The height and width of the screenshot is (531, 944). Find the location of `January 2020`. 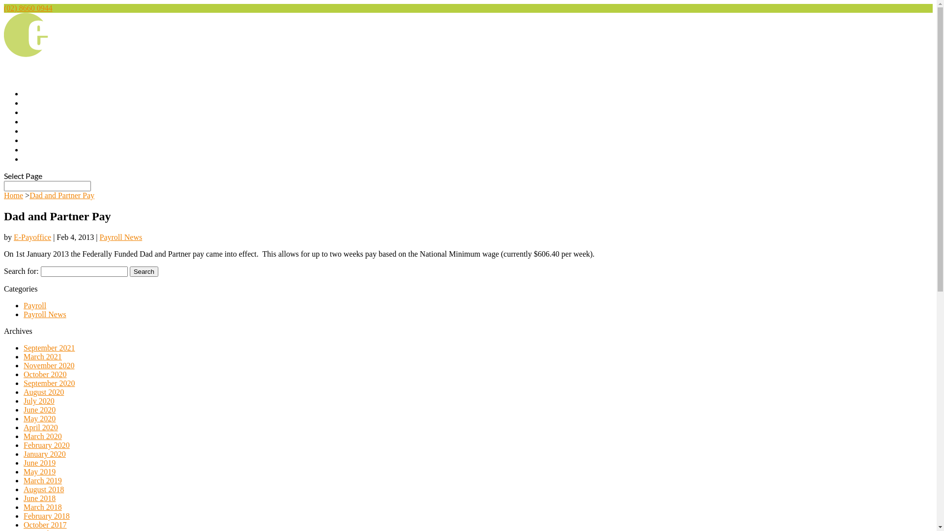

January 2020 is located at coordinates (45, 454).